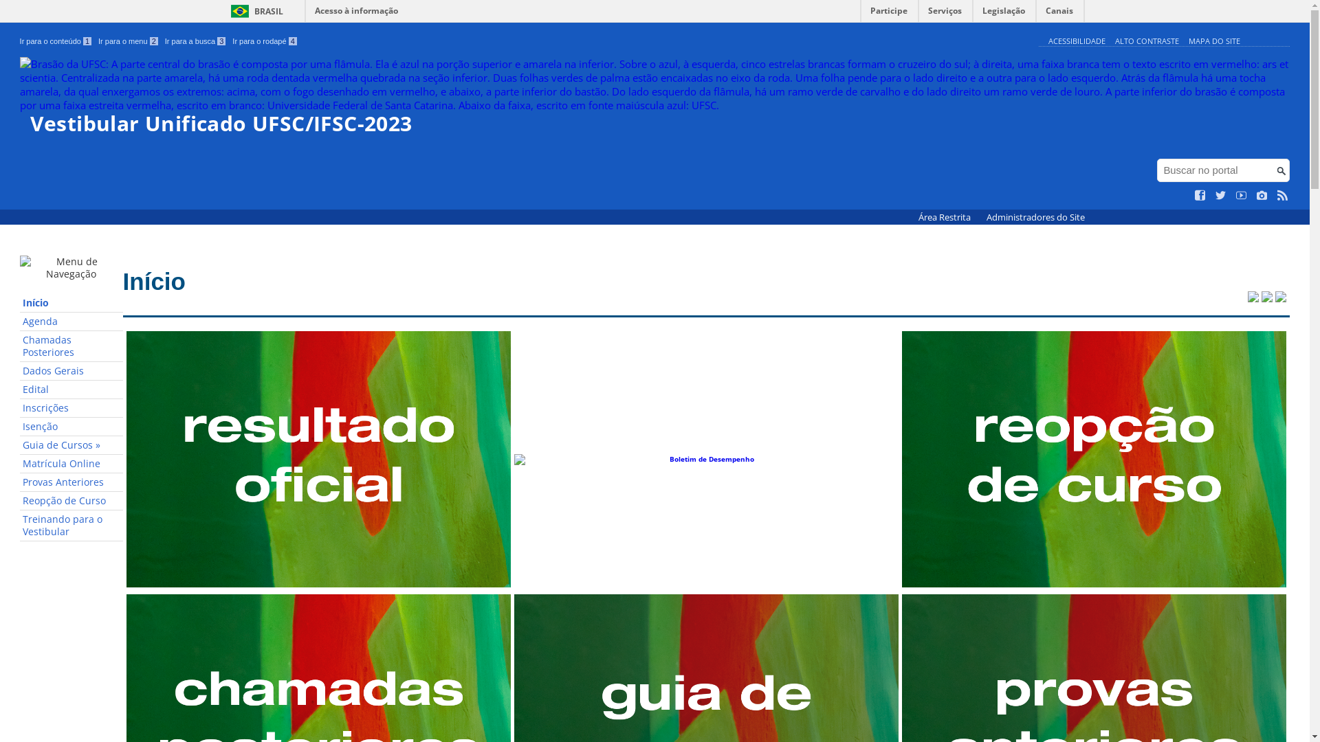  What do you see at coordinates (71, 526) in the screenshot?
I see `Treinando para o Vestibular` at bounding box center [71, 526].